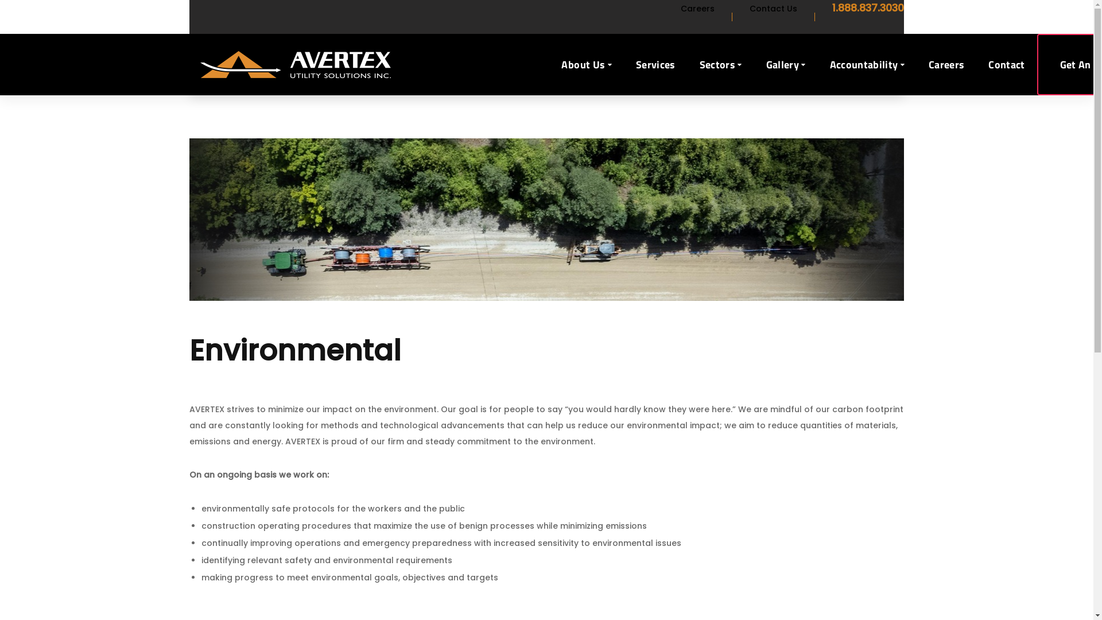 This screenshot has height=620, width=1102. I want to click on 1.888.837.3030, so click(868, 9).